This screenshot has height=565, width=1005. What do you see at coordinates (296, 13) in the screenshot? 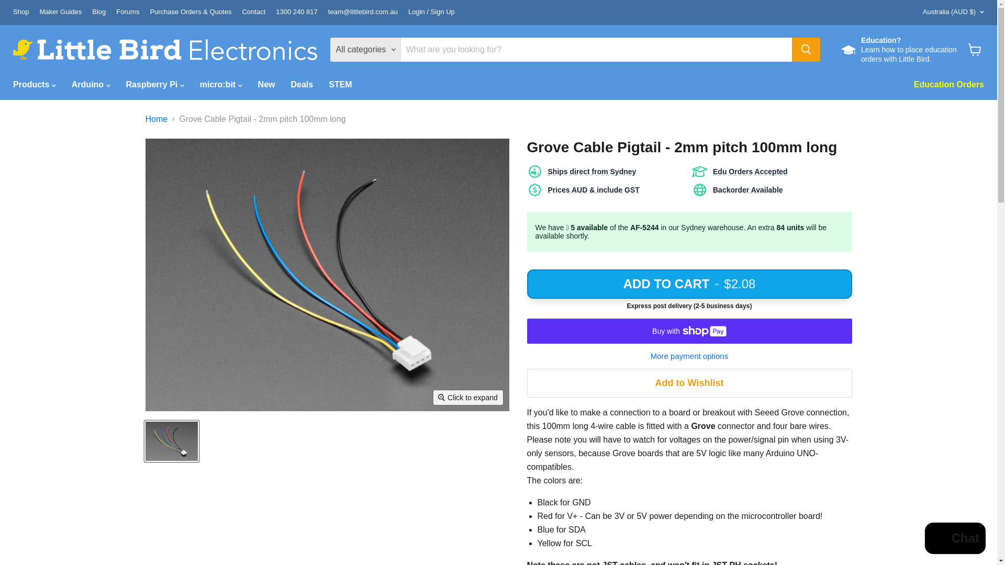
I see `1300 240 817` at bounding box center [296, 13].